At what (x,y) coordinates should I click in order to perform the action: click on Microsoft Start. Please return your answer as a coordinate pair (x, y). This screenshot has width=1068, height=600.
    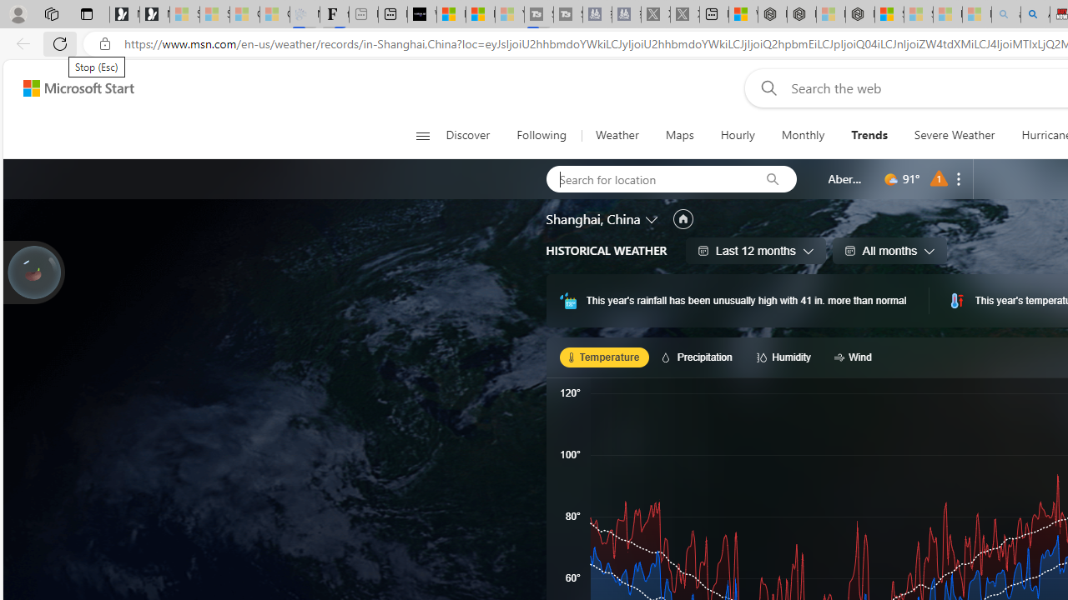
    Looking at the image, I should click on (78, 87).